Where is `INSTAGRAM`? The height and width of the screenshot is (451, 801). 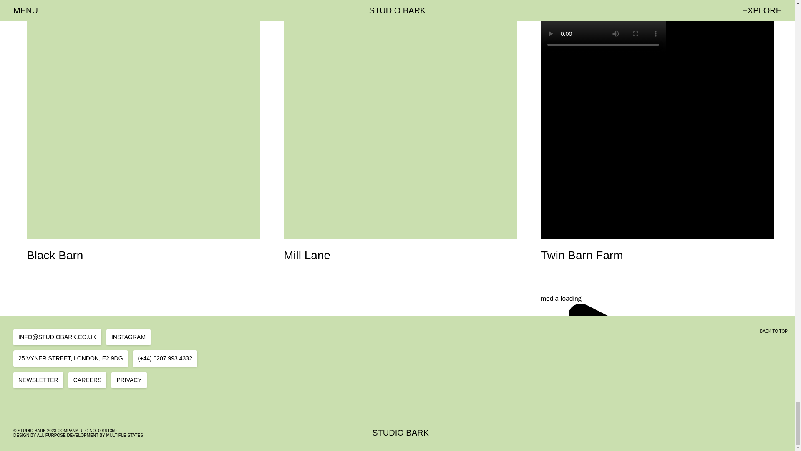 INSTAGRAM is located at coordinates (400, 433).